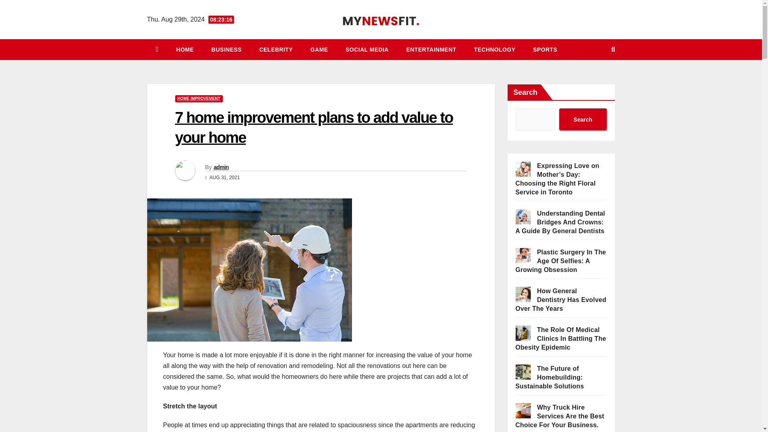 The image size is (768, 432). I want to click on Home, so click(185, 50).